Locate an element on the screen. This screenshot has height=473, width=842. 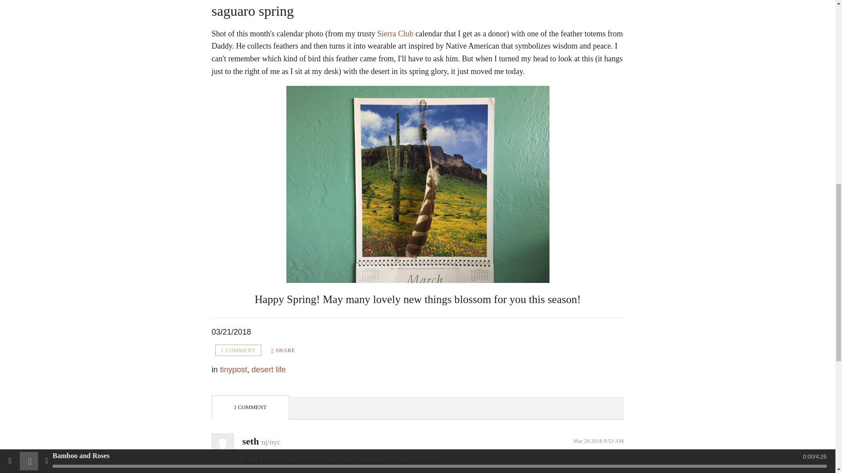
Sierra Club is located at coordinates (395, 33).